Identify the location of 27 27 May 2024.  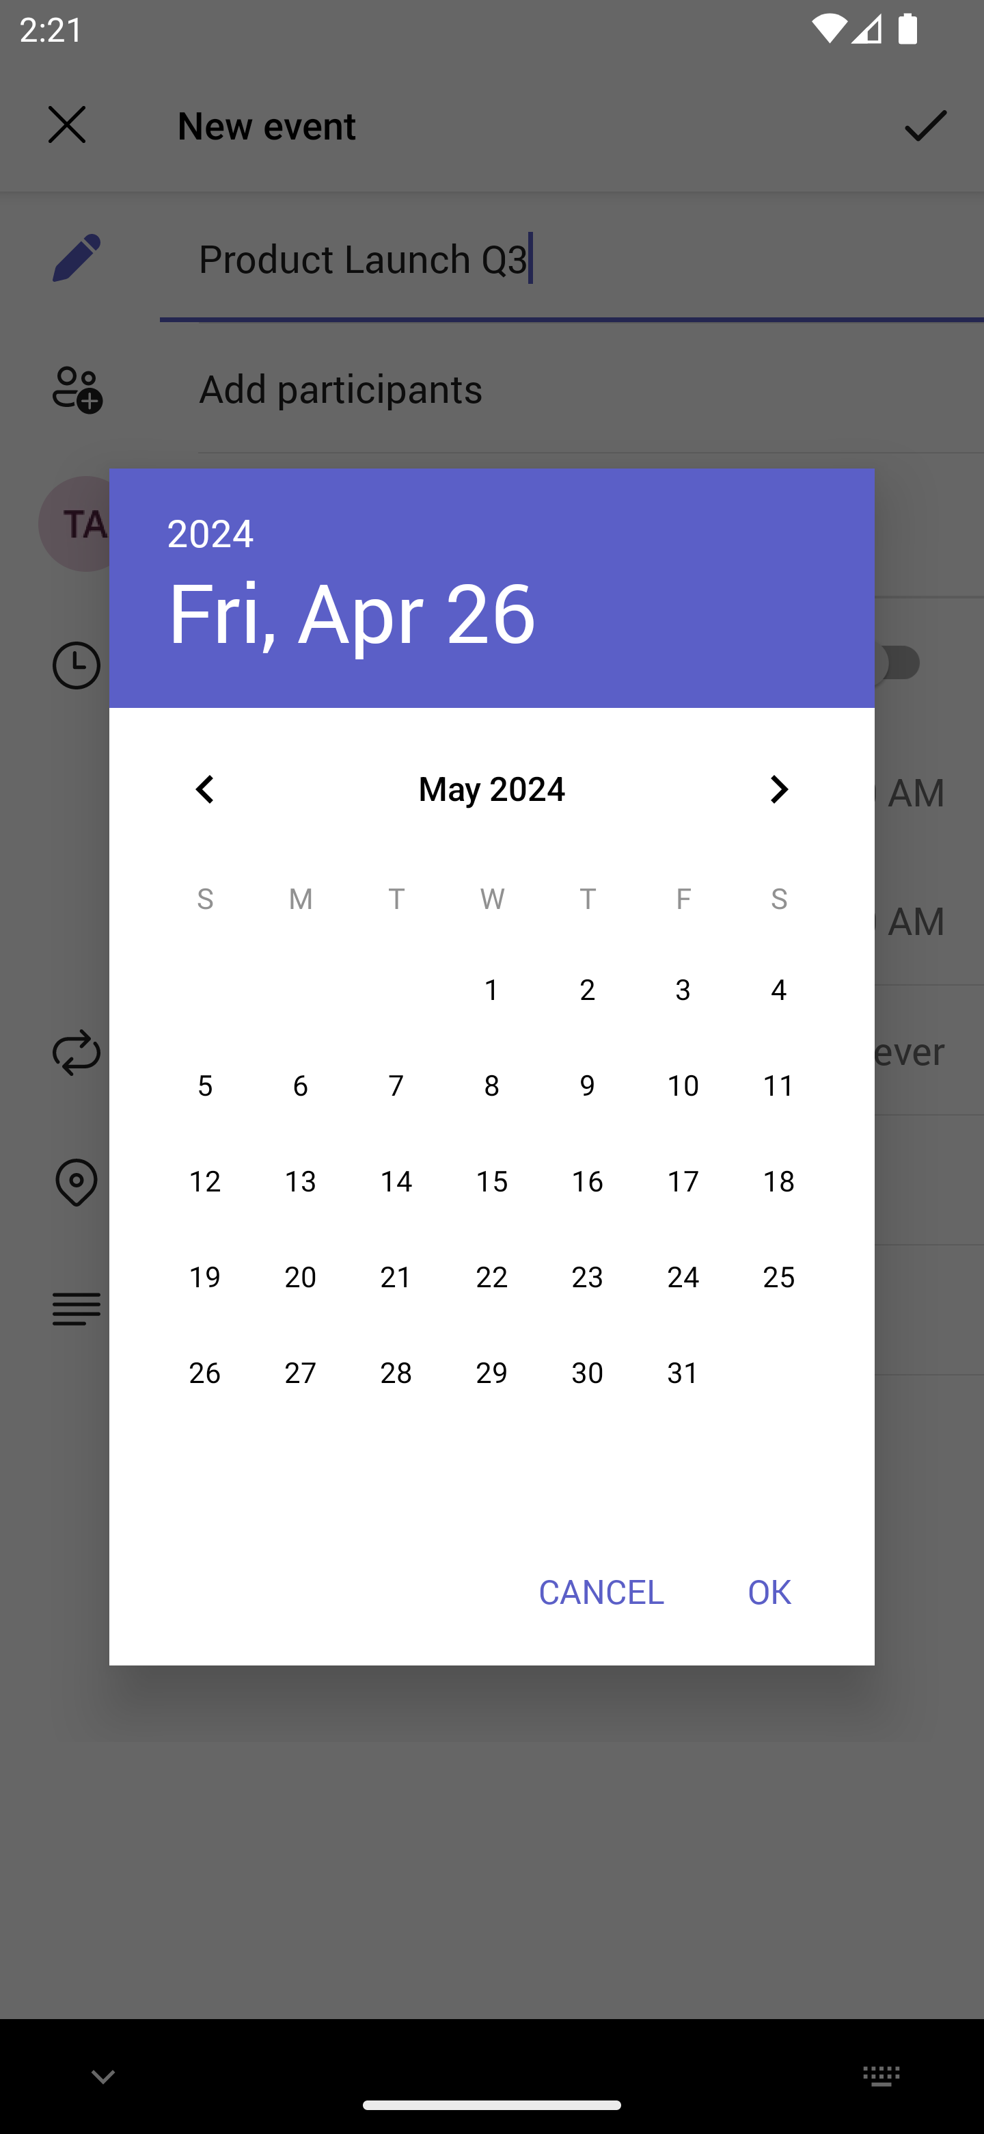
(301, 1373).